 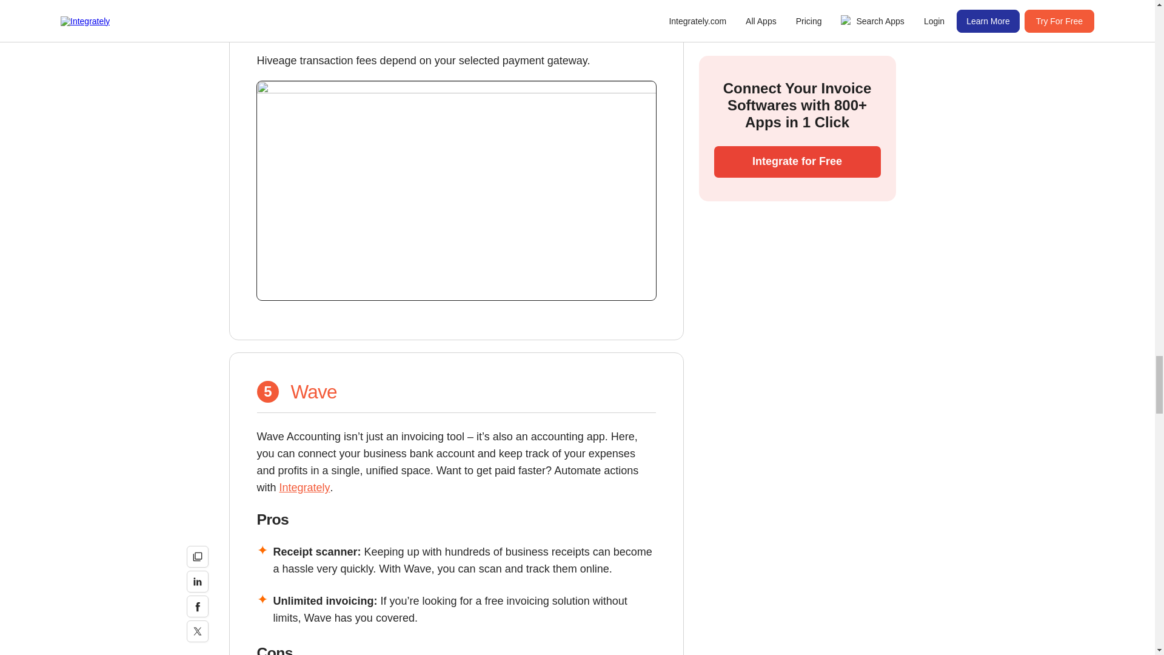 I want to click on Integrately, so click(x=304, y=488).